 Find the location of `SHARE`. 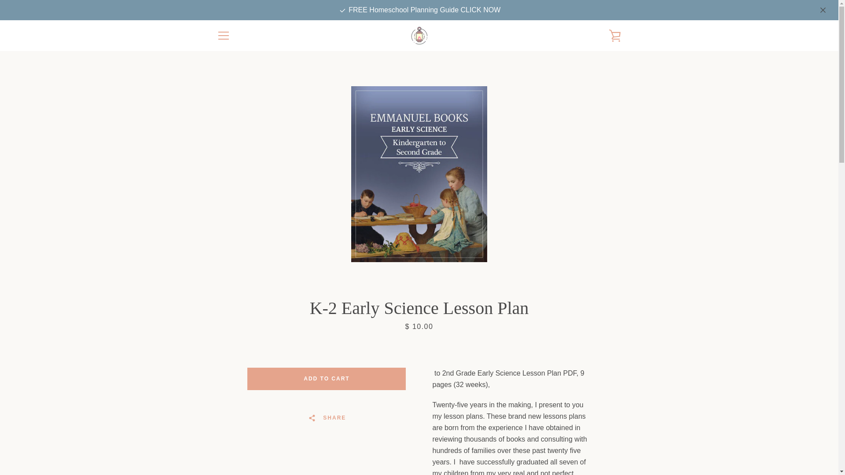

SHARE is located at coordinates (327, 417).